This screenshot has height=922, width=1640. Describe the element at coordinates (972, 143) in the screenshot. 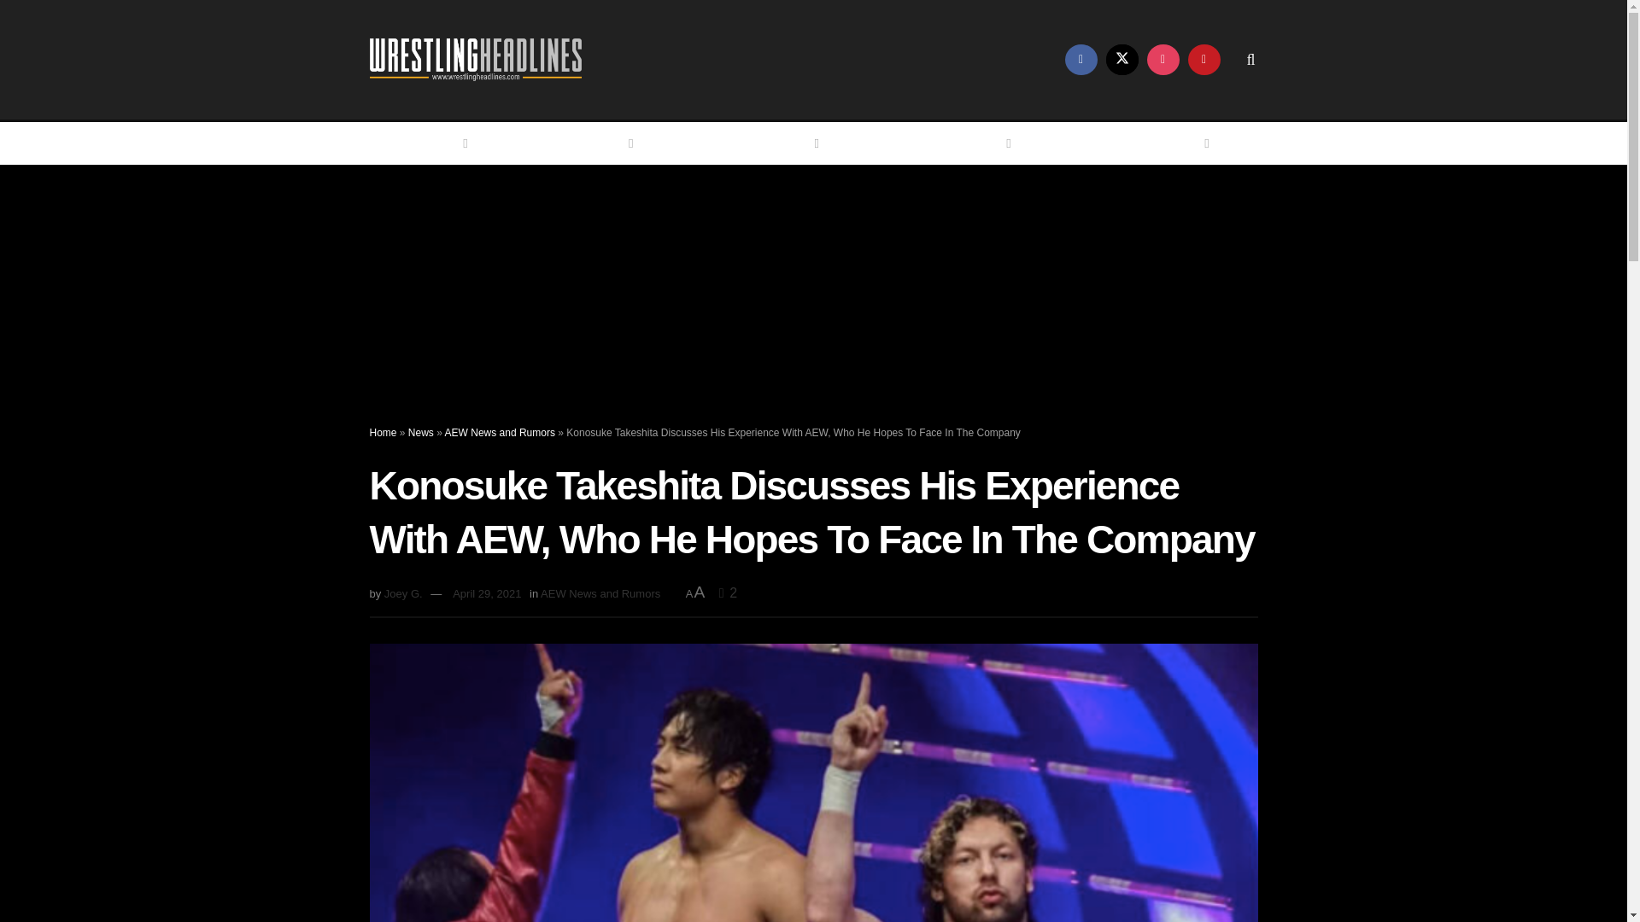

I see `COLUMNS` at that location.